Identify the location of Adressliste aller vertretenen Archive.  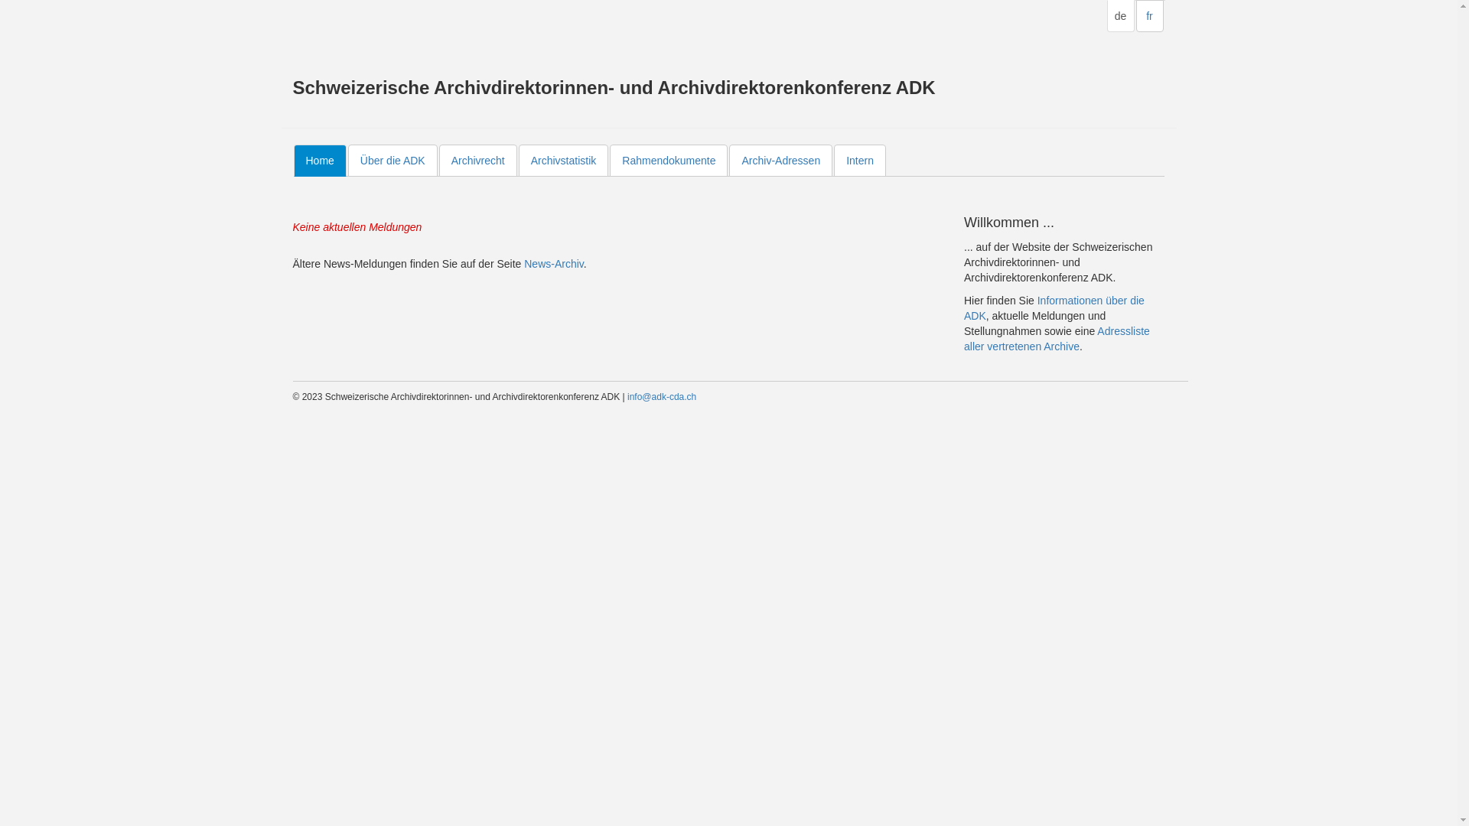
(1057, 339).